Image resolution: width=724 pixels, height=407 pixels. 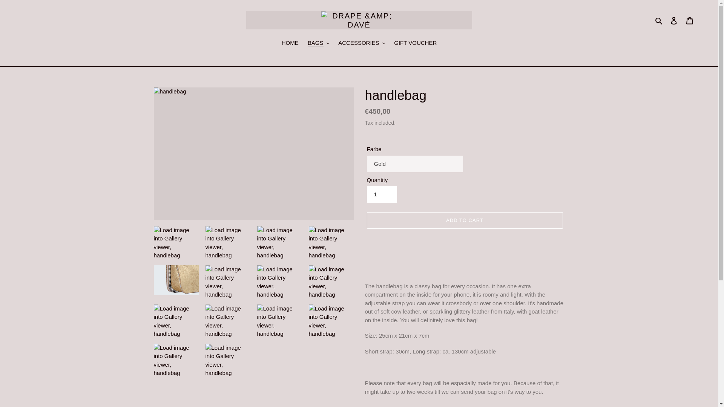 What do you see at coordinates (659, 20) in the screenshot?
I see `Search` at bounding box center [659, 20].